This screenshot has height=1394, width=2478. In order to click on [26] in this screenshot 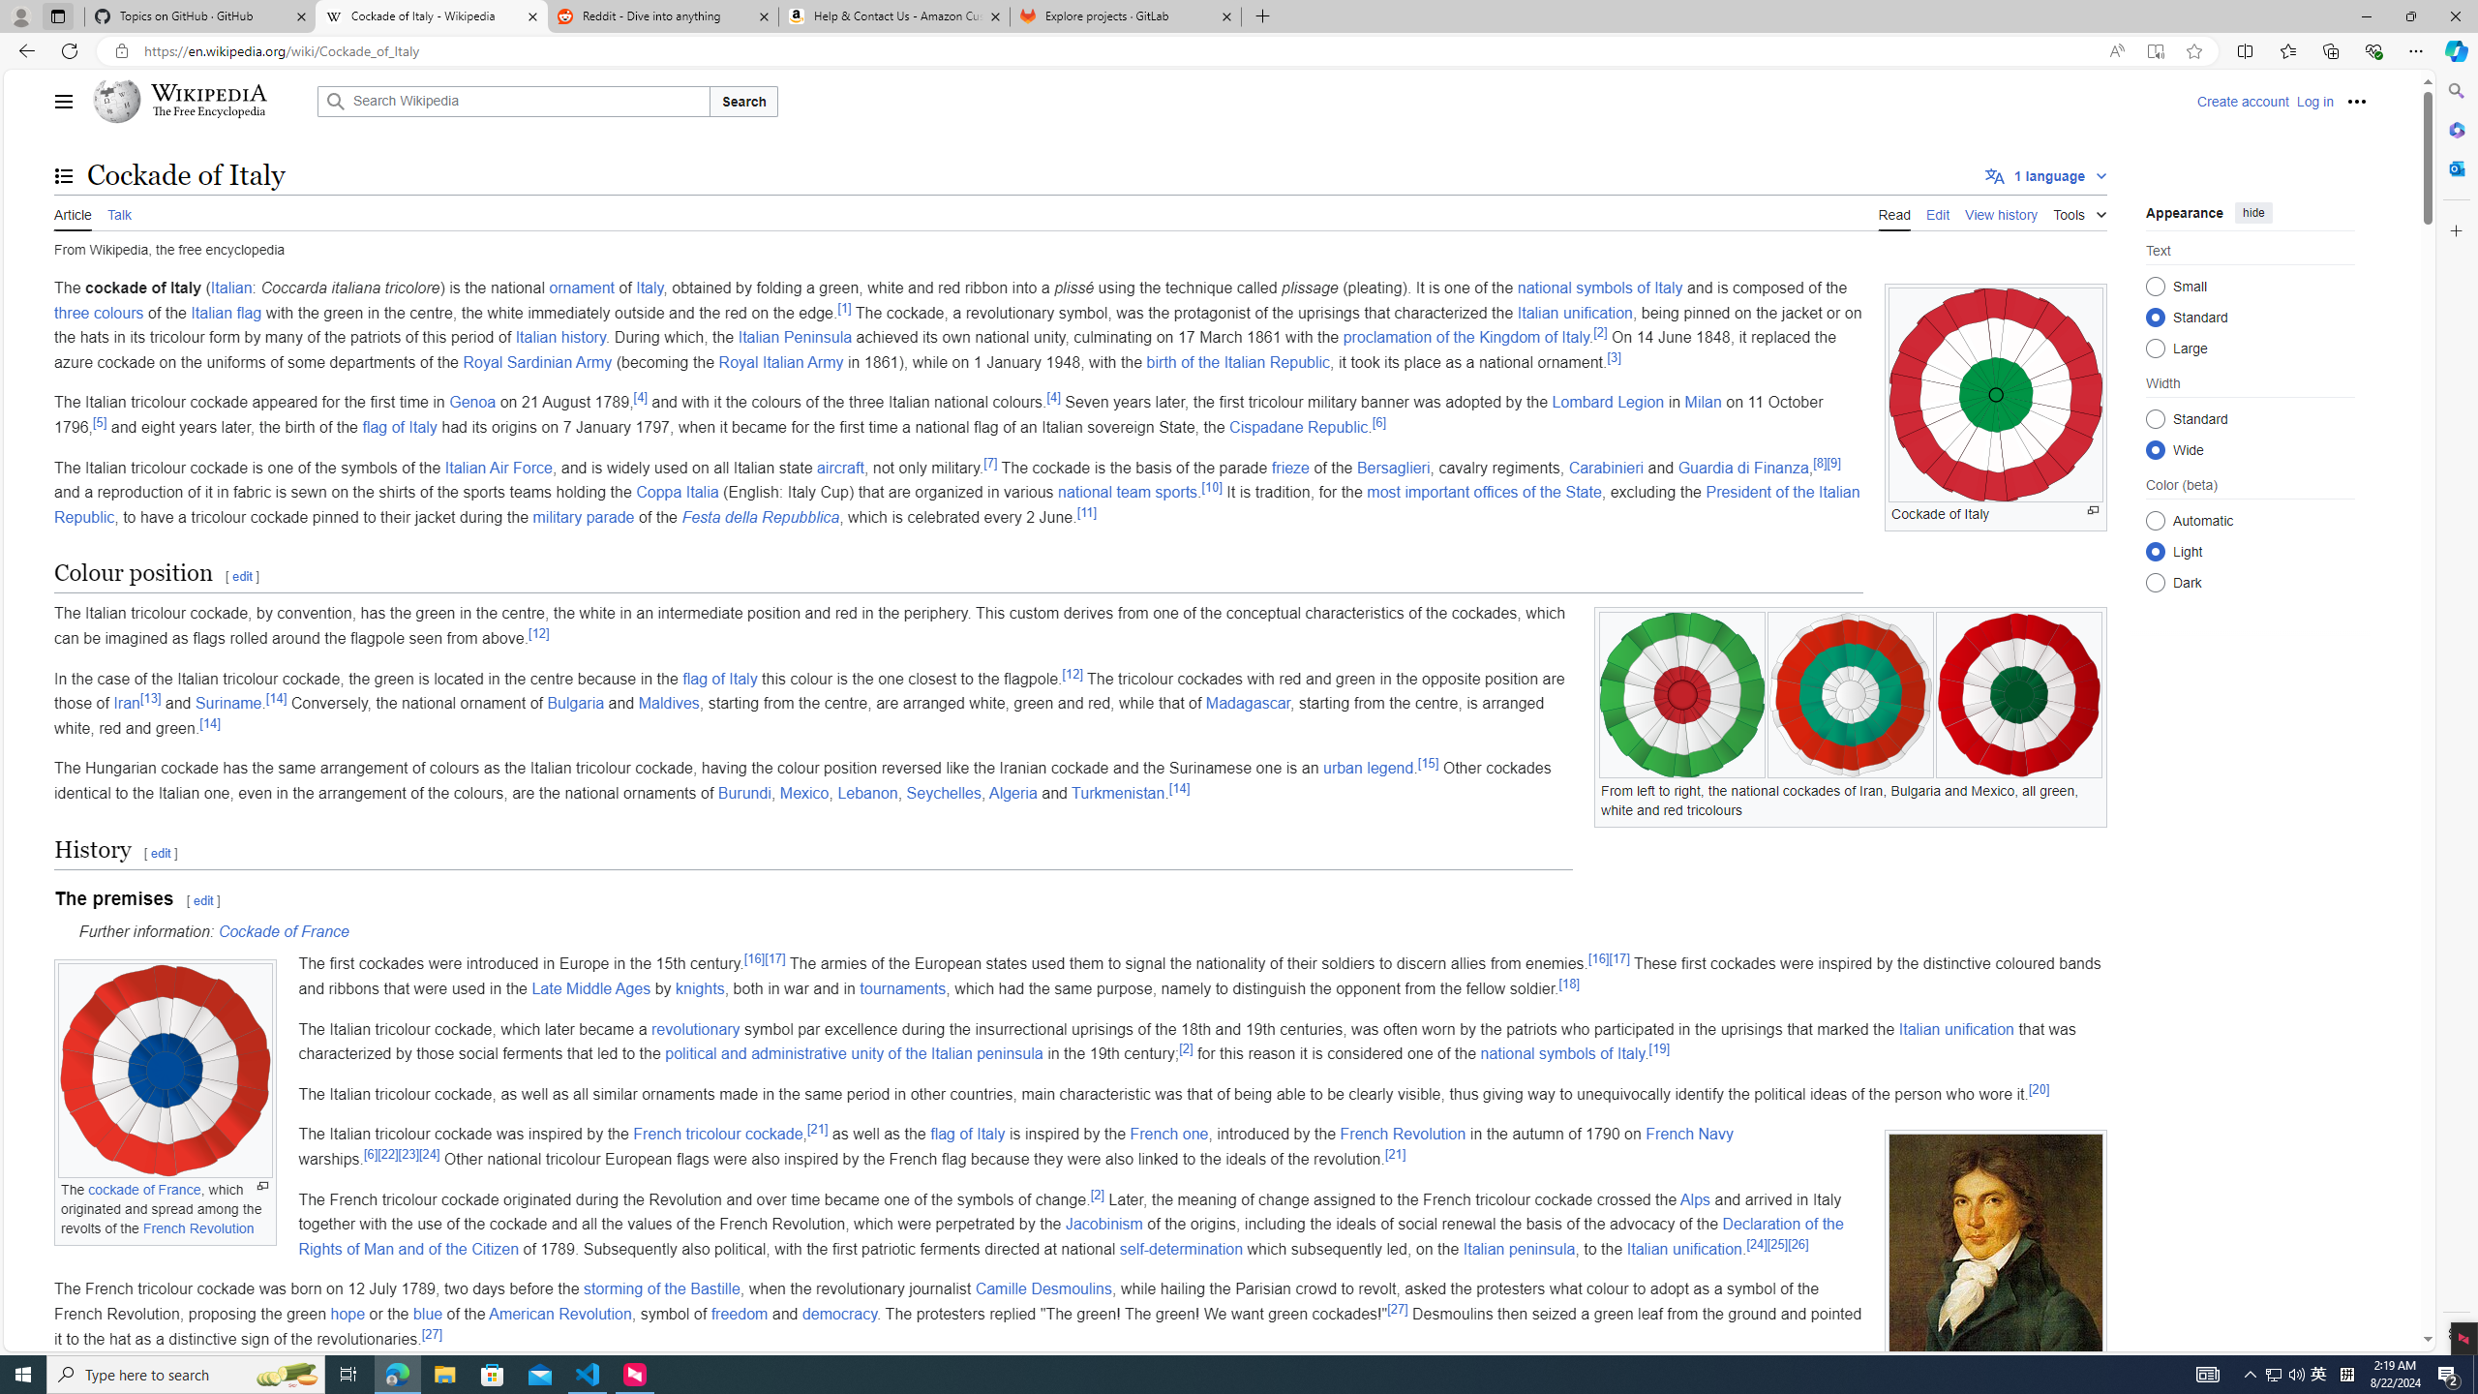, I will do `click(1797, 1244)`.